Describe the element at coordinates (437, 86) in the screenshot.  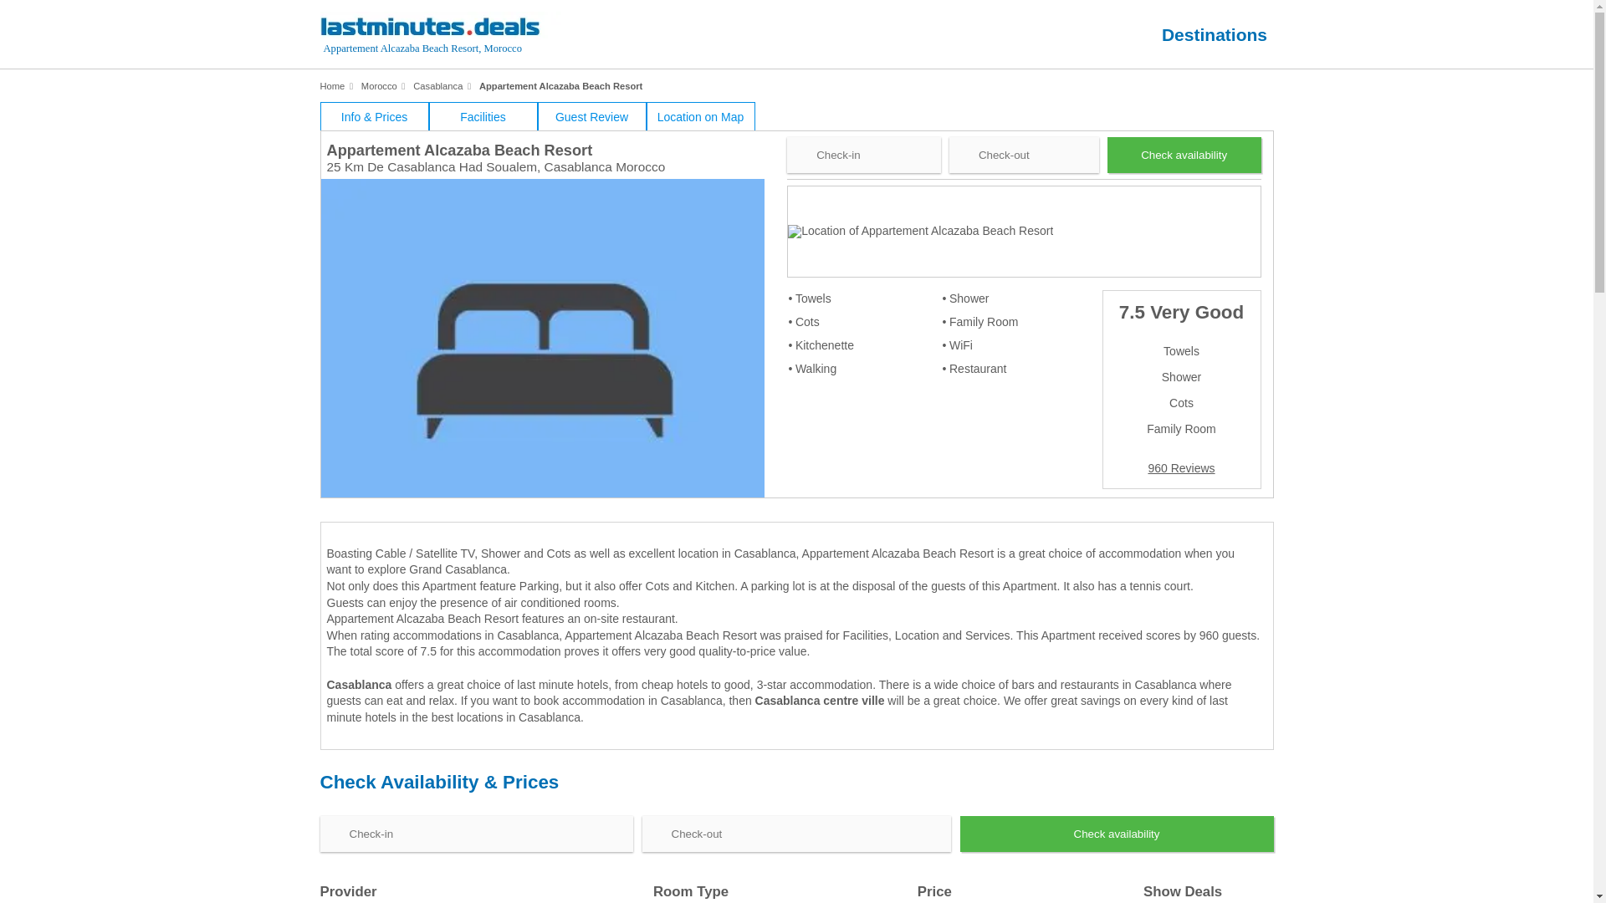
I see `Casablanca` at that location.